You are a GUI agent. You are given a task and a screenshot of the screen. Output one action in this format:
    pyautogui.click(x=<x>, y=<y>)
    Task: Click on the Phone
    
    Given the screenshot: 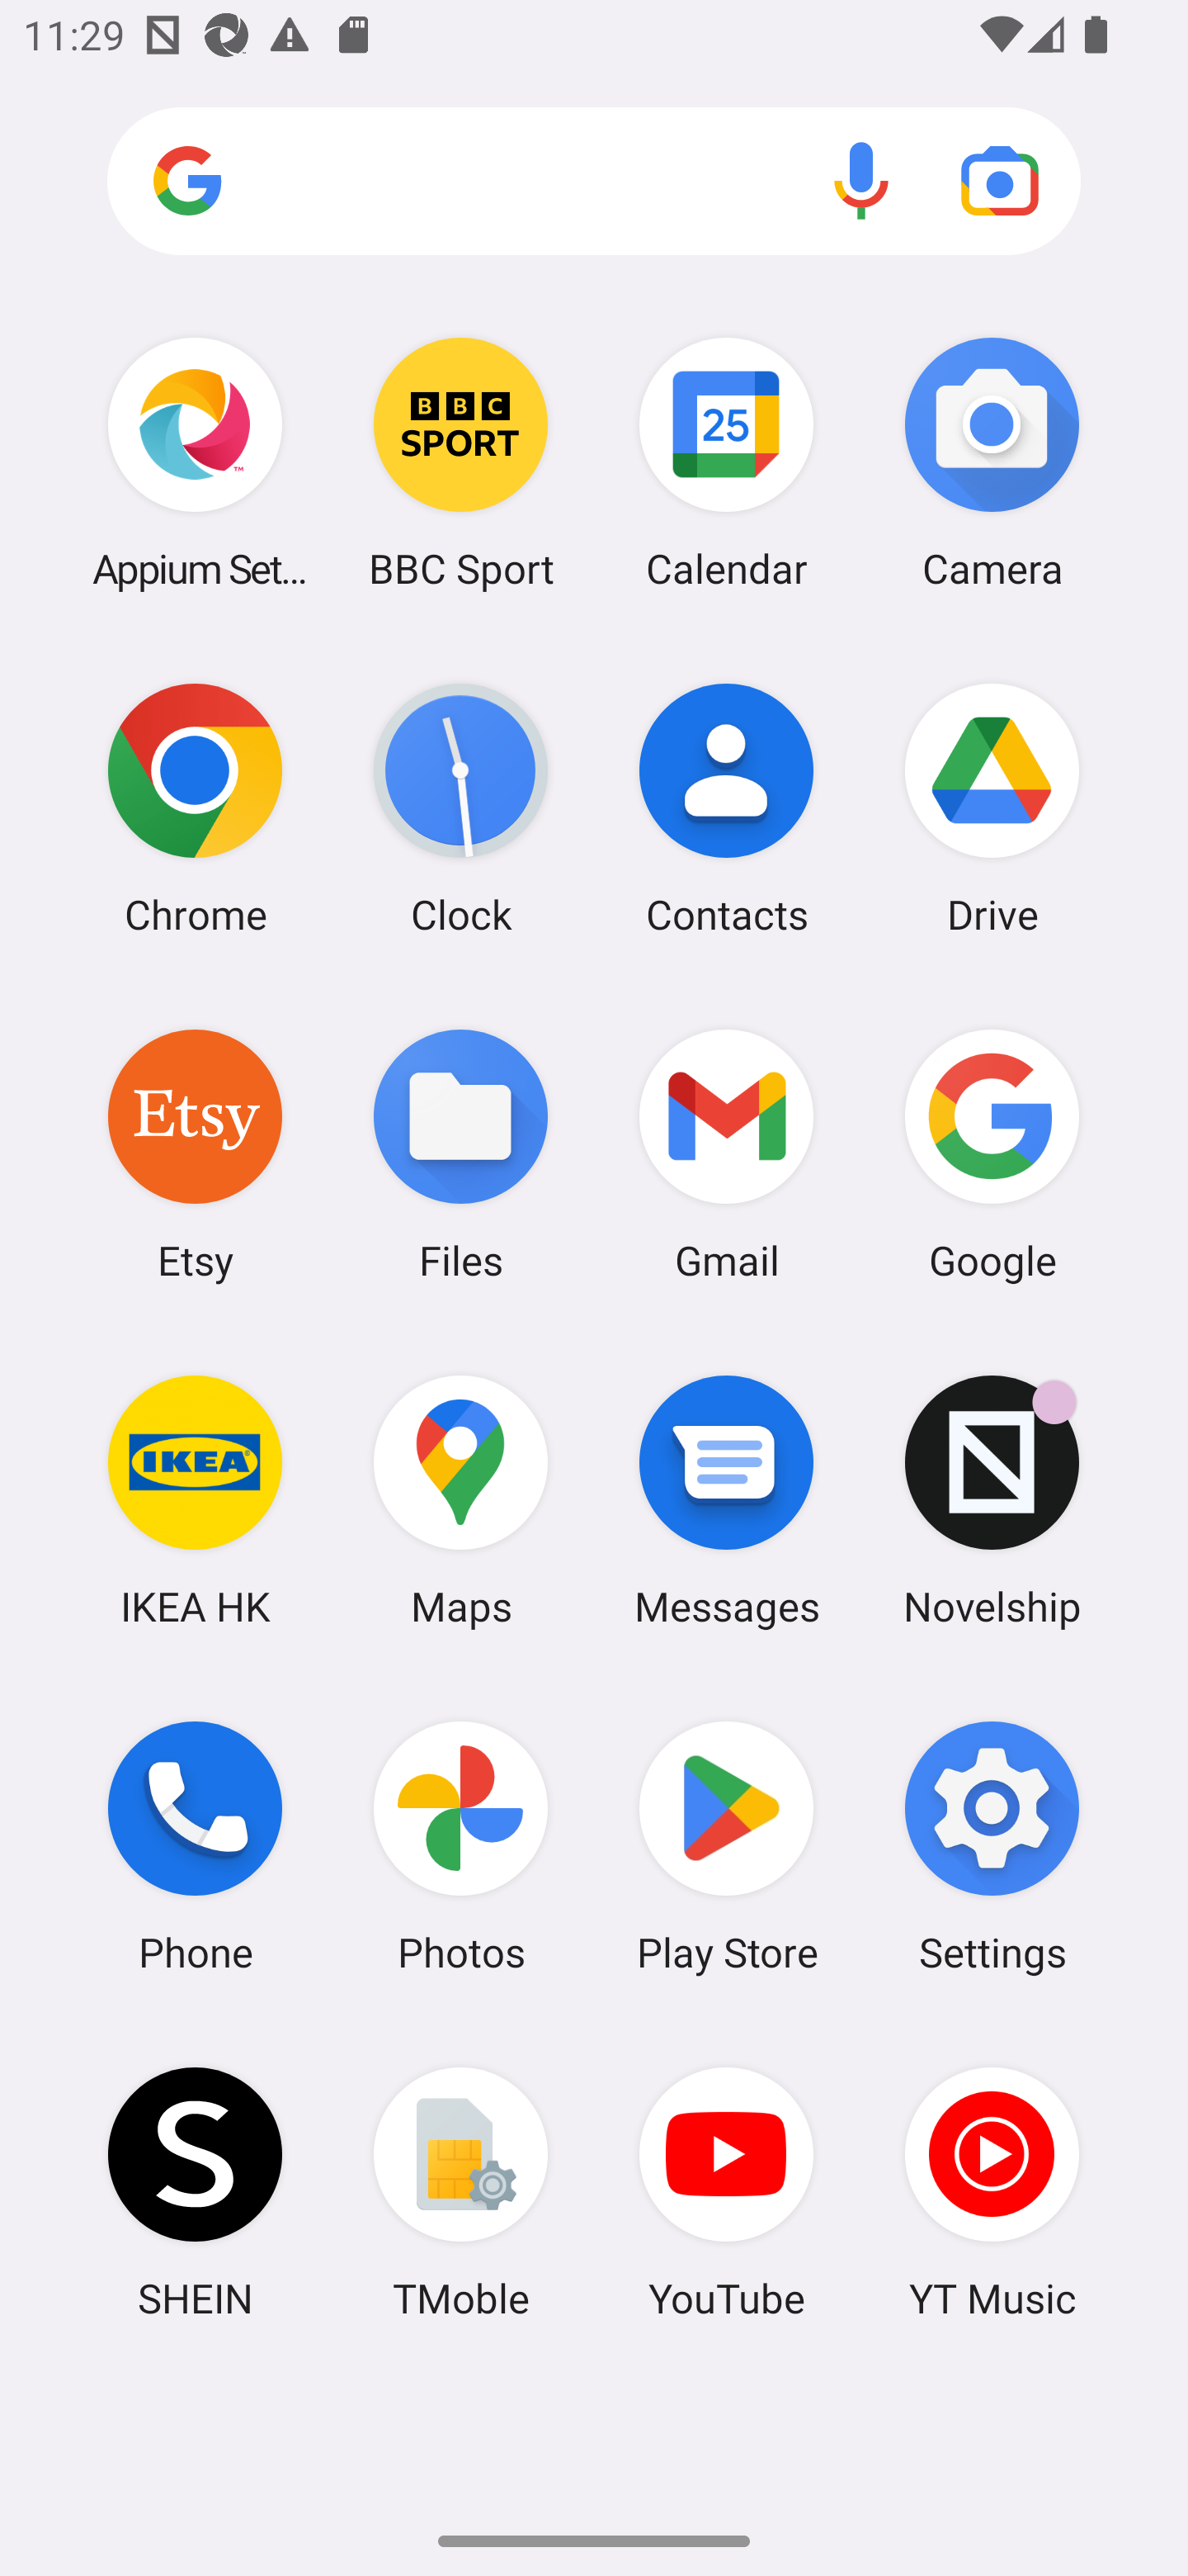 What is the action you would take?
    pyautogui.click(x=195, y=1847)
    